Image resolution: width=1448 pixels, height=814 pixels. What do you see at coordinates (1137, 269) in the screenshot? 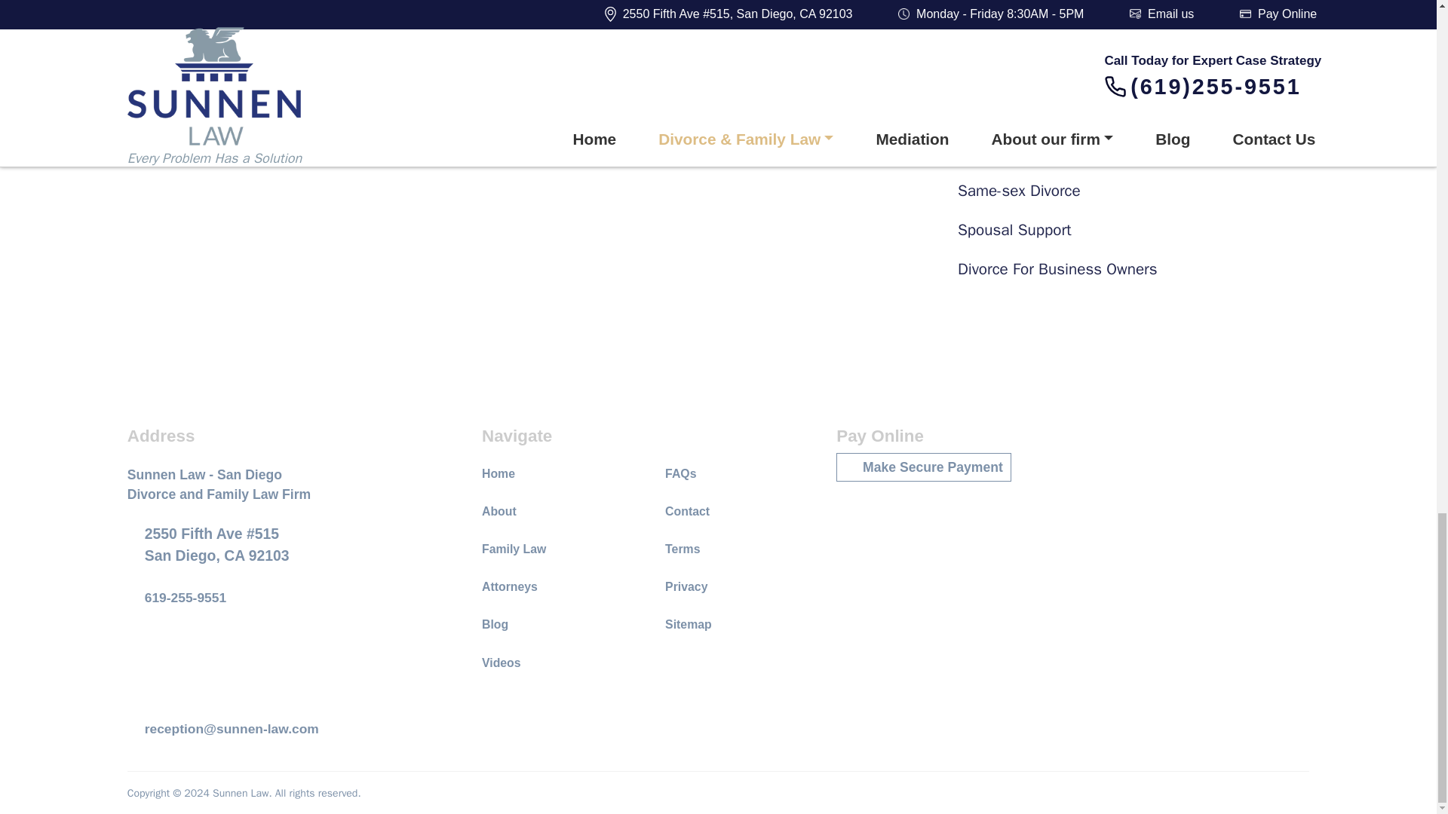
I see `Divorce For Business Owners` at bounding box center [1137, 269].